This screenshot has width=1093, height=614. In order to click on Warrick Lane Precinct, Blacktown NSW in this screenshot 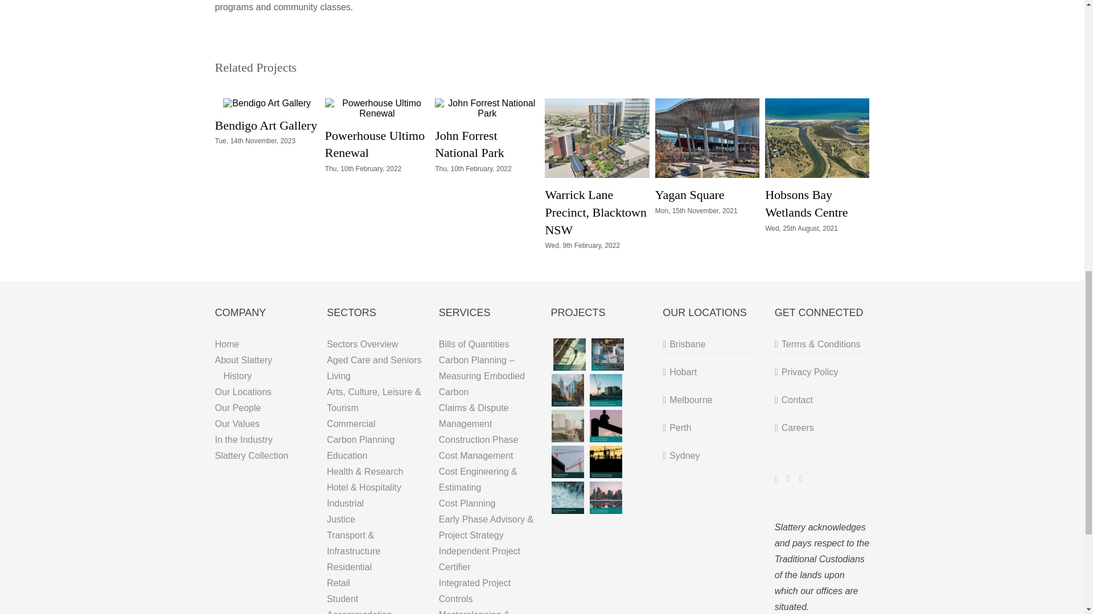, I will do `click(595, 212)`.